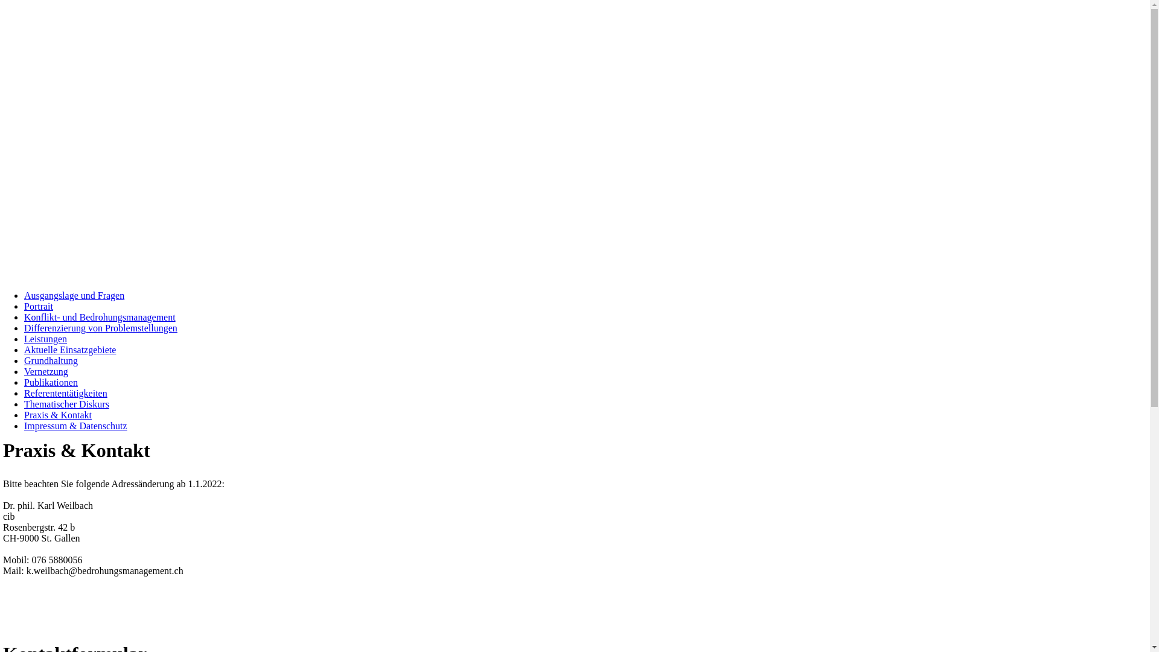 The height and width of the screenshot is (652, 1159). I want to click on Thematischer Diskurs, so click(66, 404).